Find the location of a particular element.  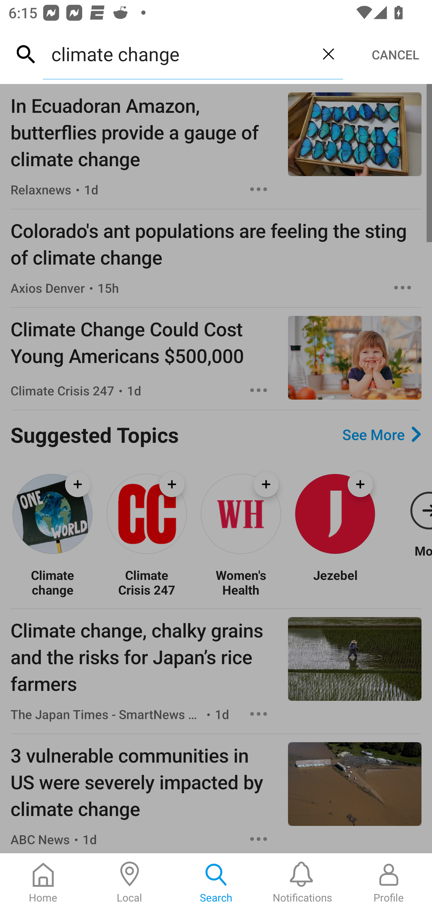

Options is located at coordinates (259, 390).